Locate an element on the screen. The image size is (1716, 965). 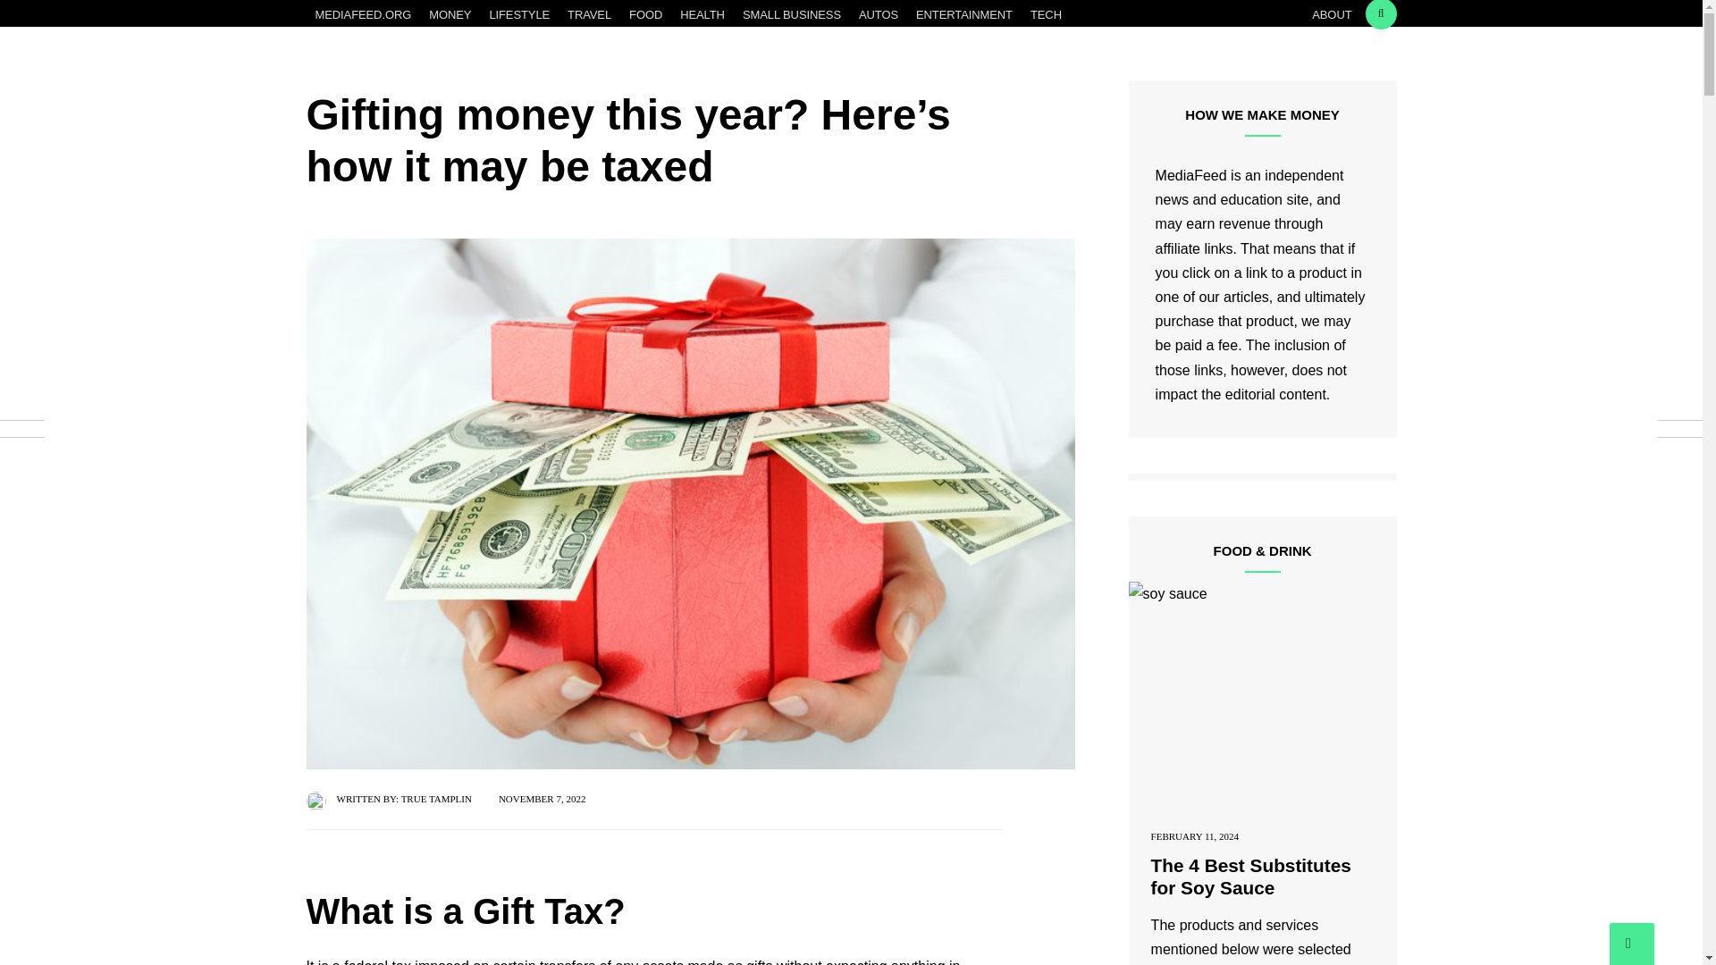
HEALTH is located at coordinates (702, 15).